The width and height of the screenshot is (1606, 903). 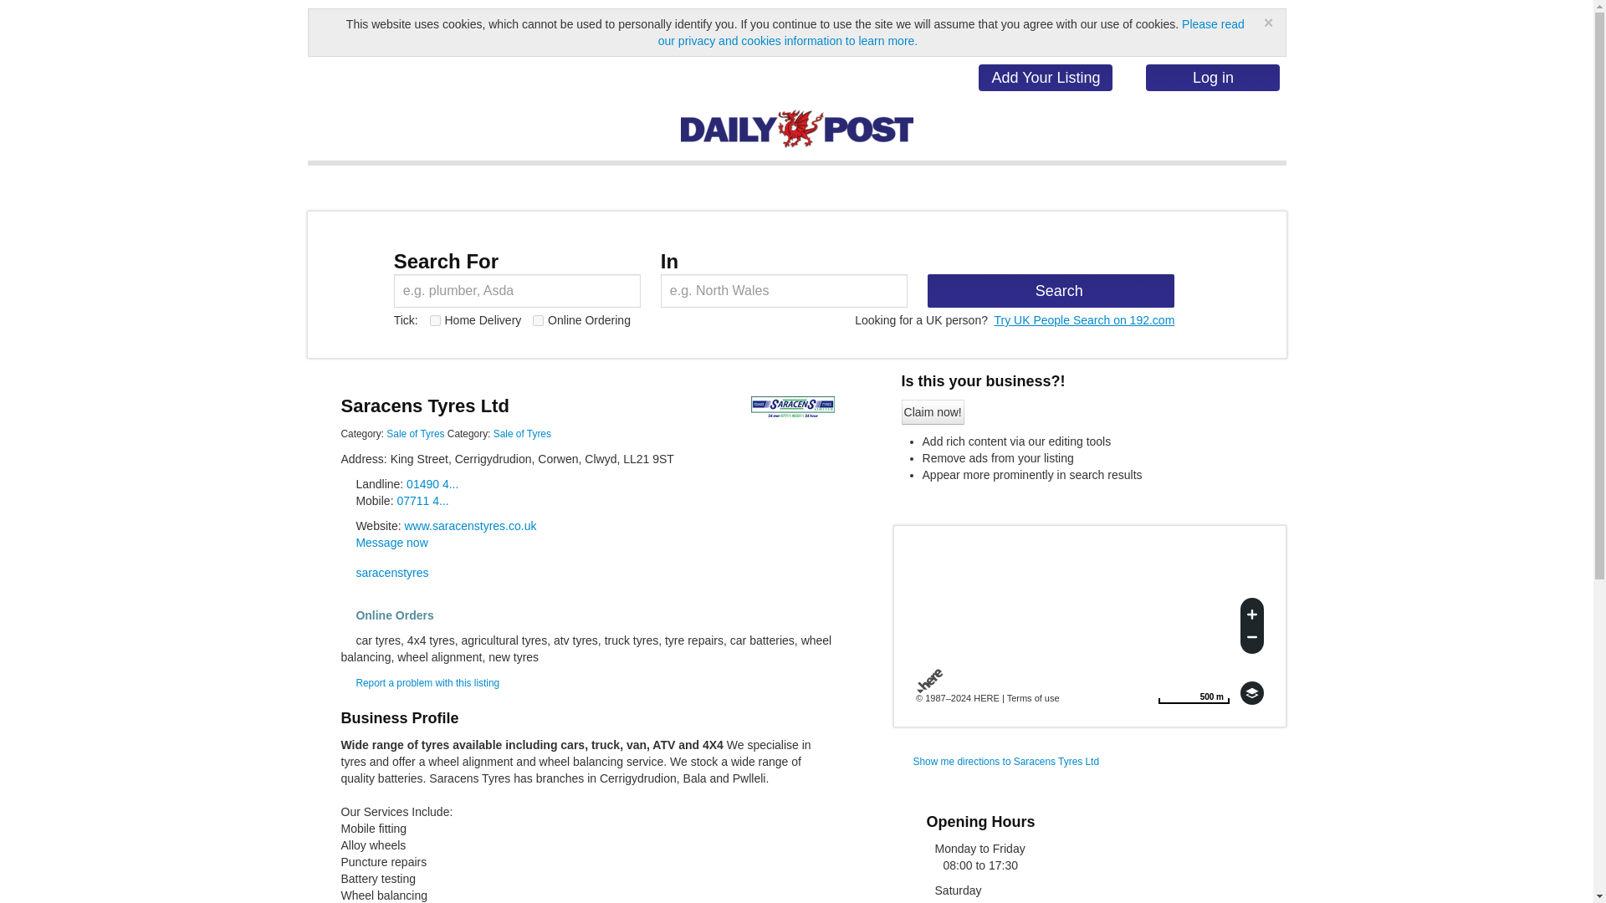 I want to click on Message now, so click(x=391, y=542).